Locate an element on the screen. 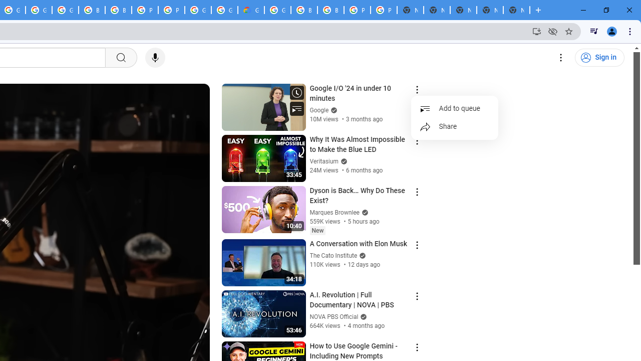 Image resolution: width=641 pixels, height=361 pixels. Verified is located at coordinates (363, 317).